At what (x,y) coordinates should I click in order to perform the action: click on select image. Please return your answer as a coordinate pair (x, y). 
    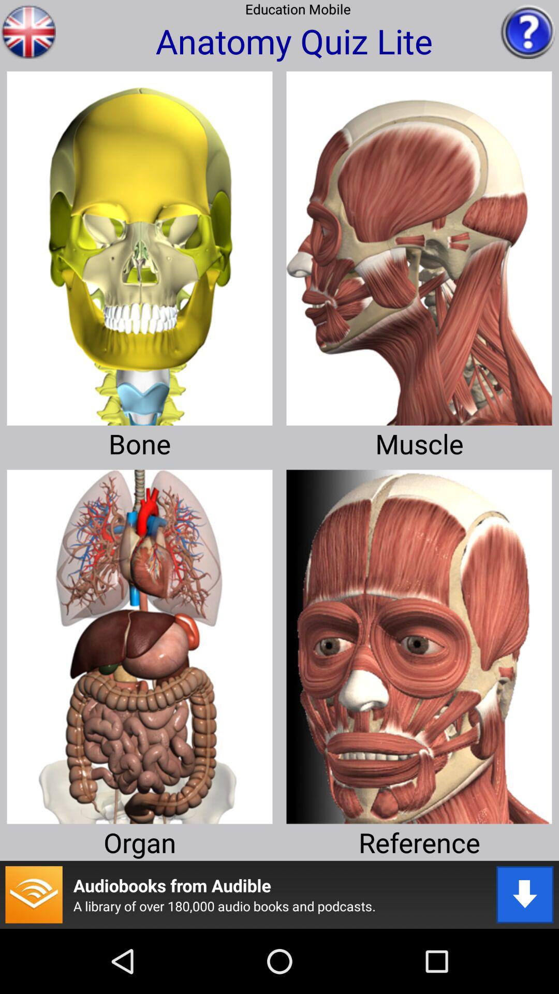
    Looking at the image, I should click on (419, 244).